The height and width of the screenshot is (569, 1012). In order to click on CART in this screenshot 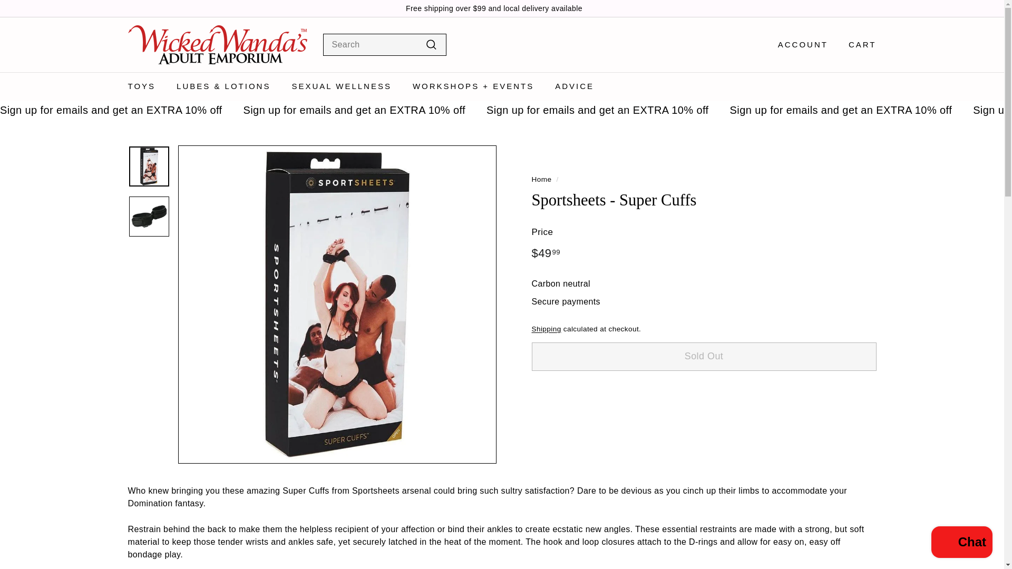, I will do `click(858, 45)`.